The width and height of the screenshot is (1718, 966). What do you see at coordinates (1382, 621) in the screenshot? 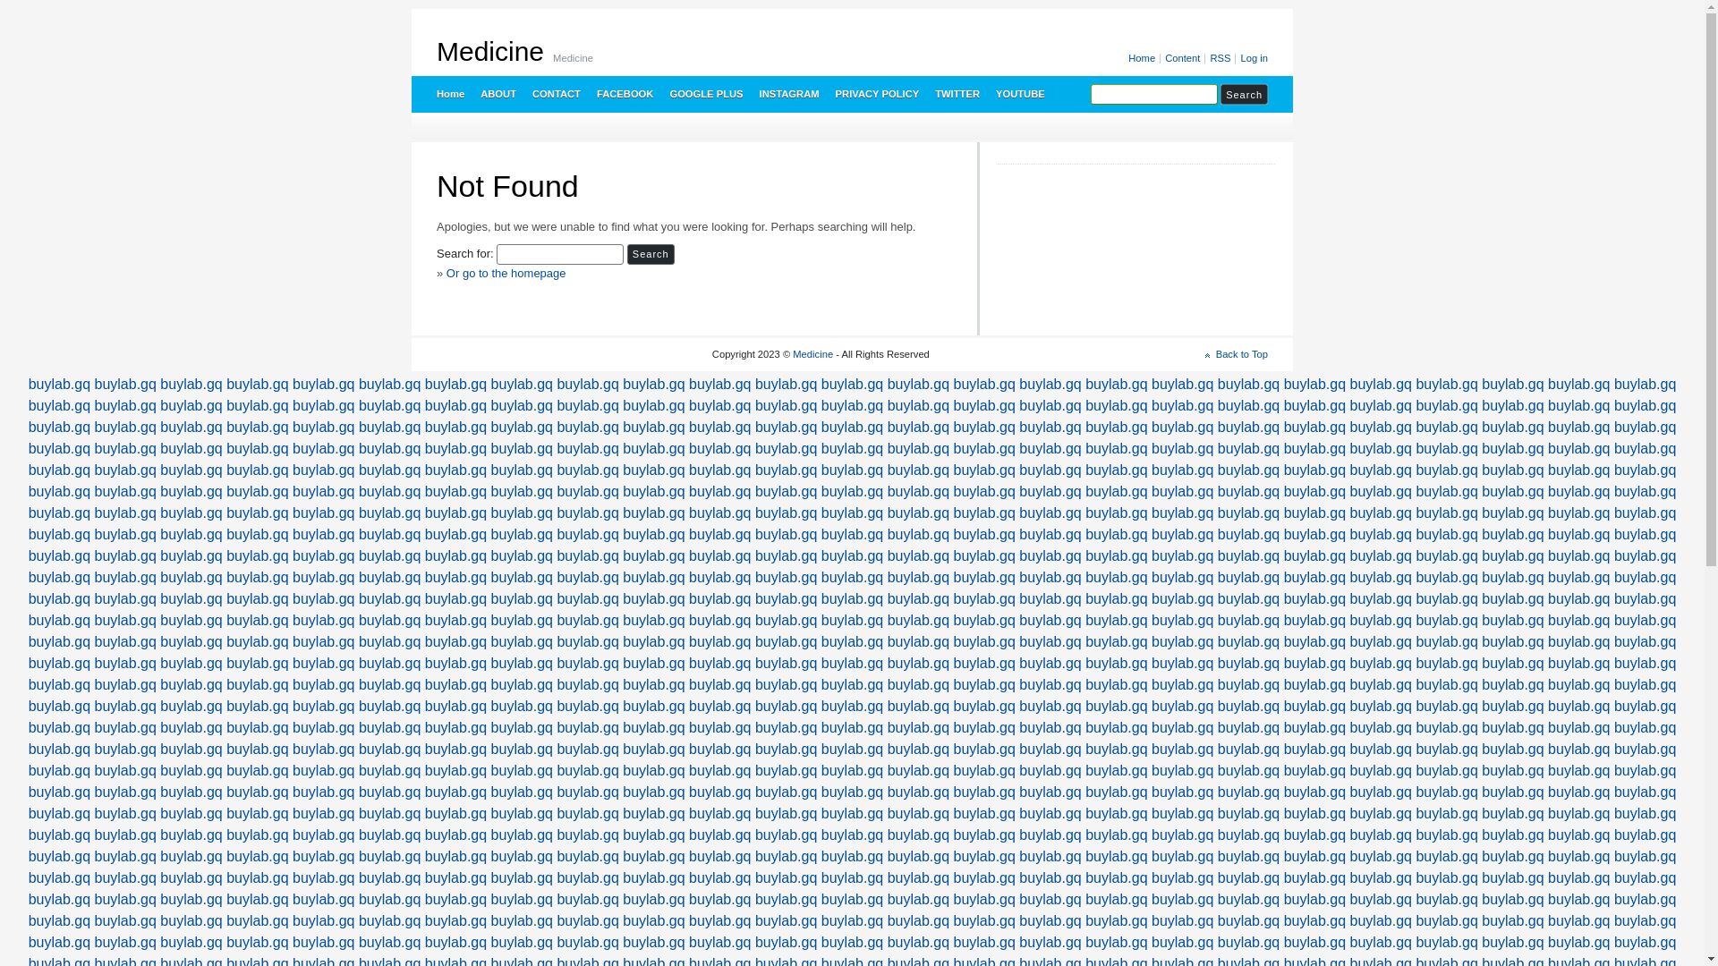
I see `buylab.gq` at bounding box center [1382, 621].